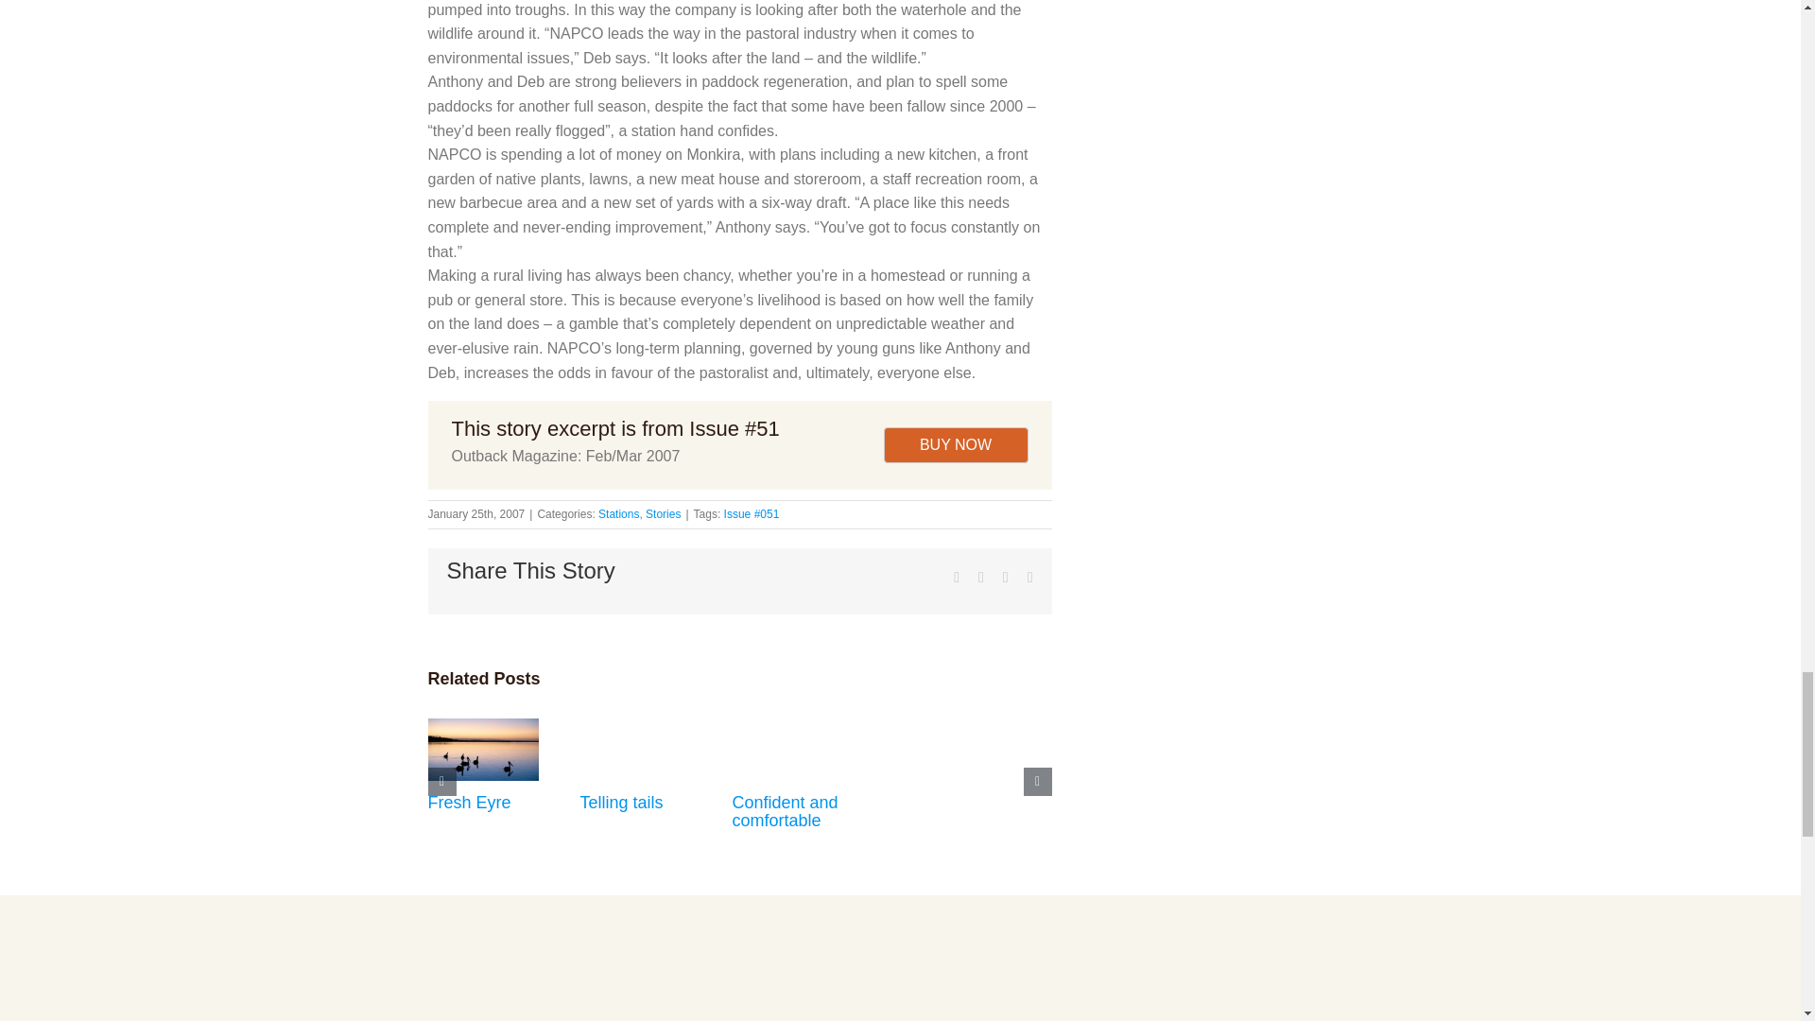  I want to click on Stories, so click(664, 513).